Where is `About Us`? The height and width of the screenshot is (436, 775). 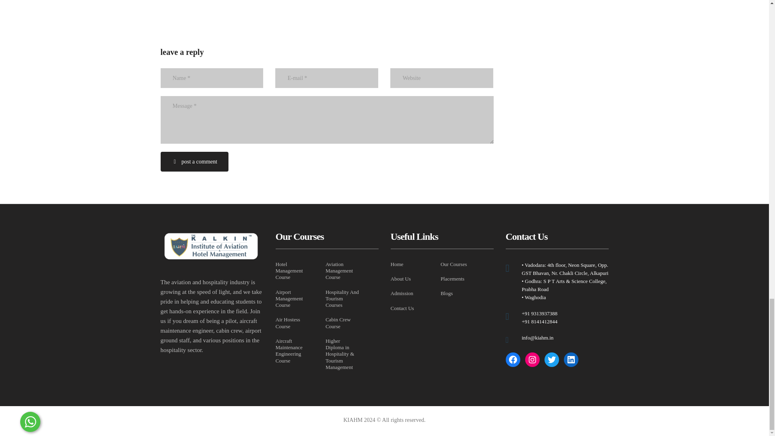
About Us is located at coordinates (400, 279).